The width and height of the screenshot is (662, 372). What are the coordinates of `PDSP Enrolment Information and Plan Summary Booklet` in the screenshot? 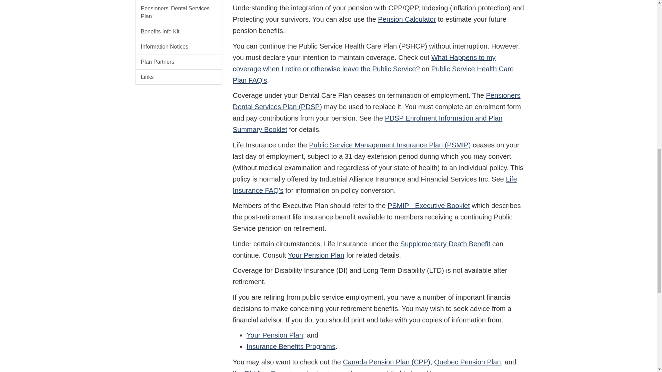 It's located at (368, 123).